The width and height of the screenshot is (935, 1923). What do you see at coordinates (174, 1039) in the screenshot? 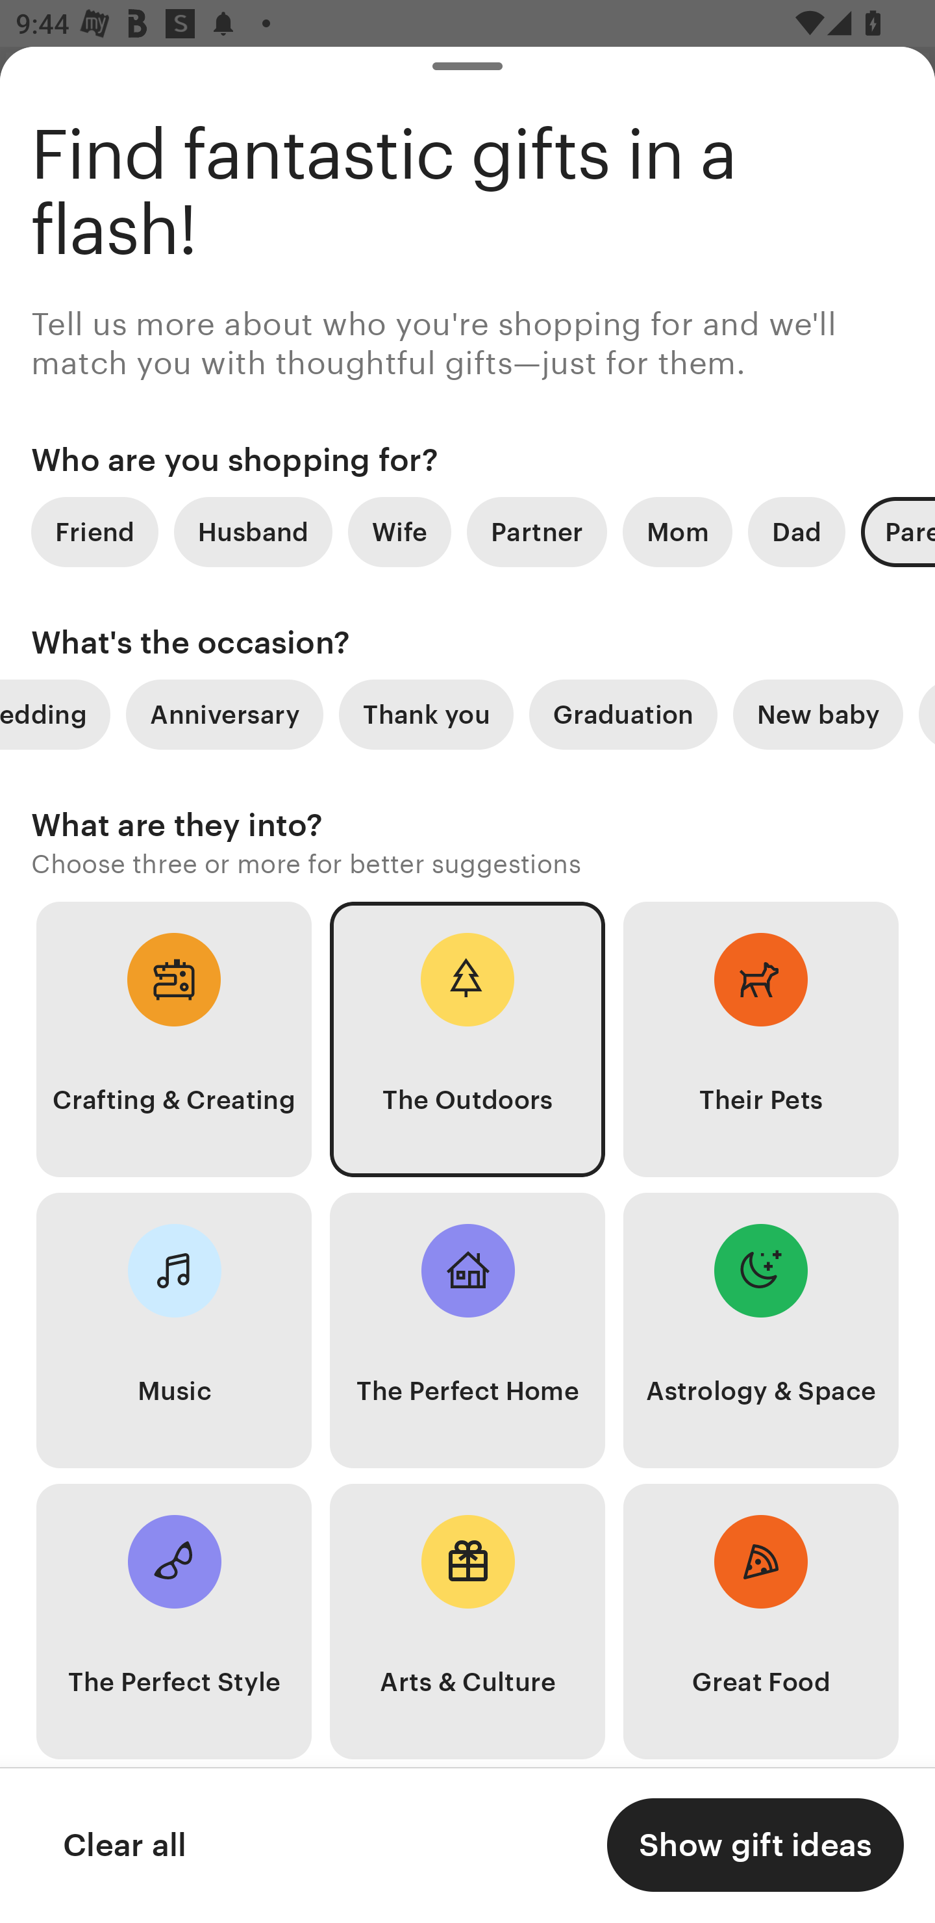
I see `Crafting & Creating` at bounding box center [174, 1039].